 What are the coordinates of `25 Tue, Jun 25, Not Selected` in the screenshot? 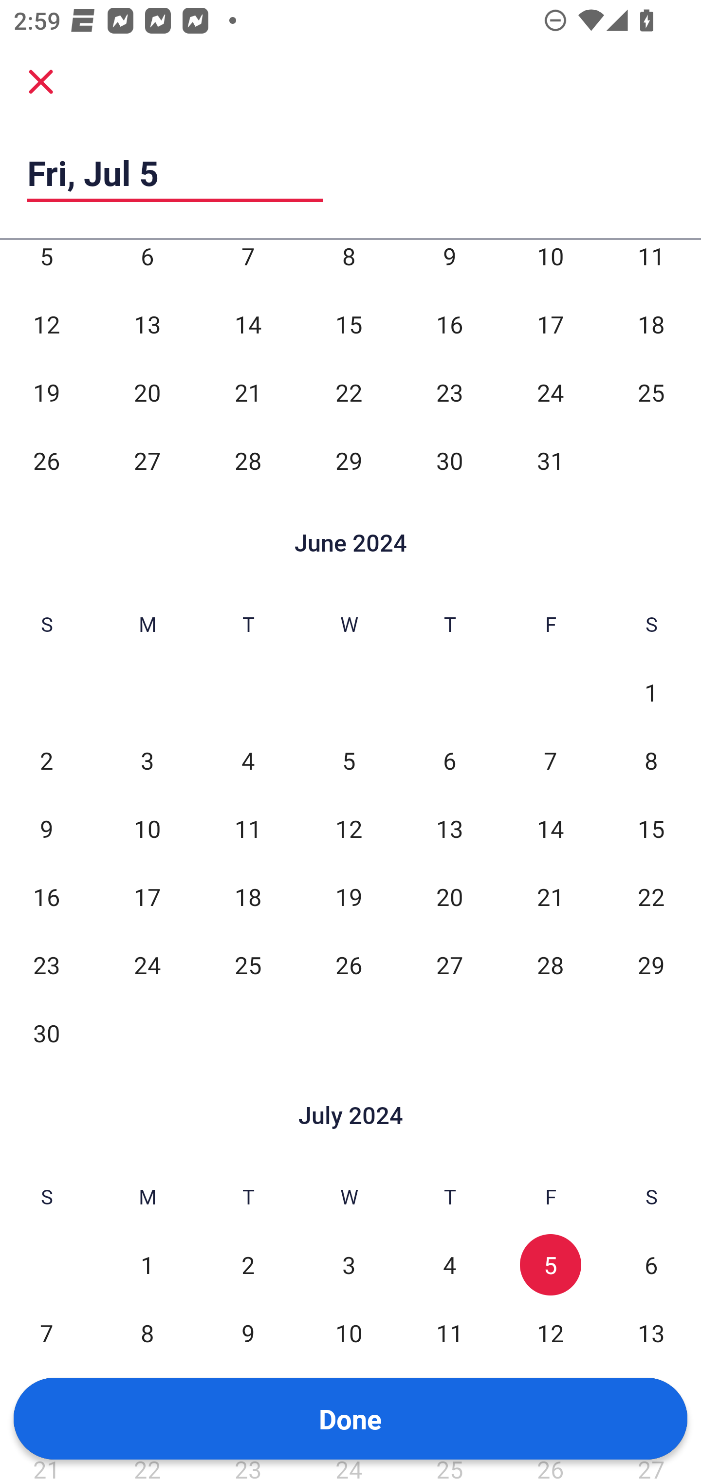 It's located at (248, 965).